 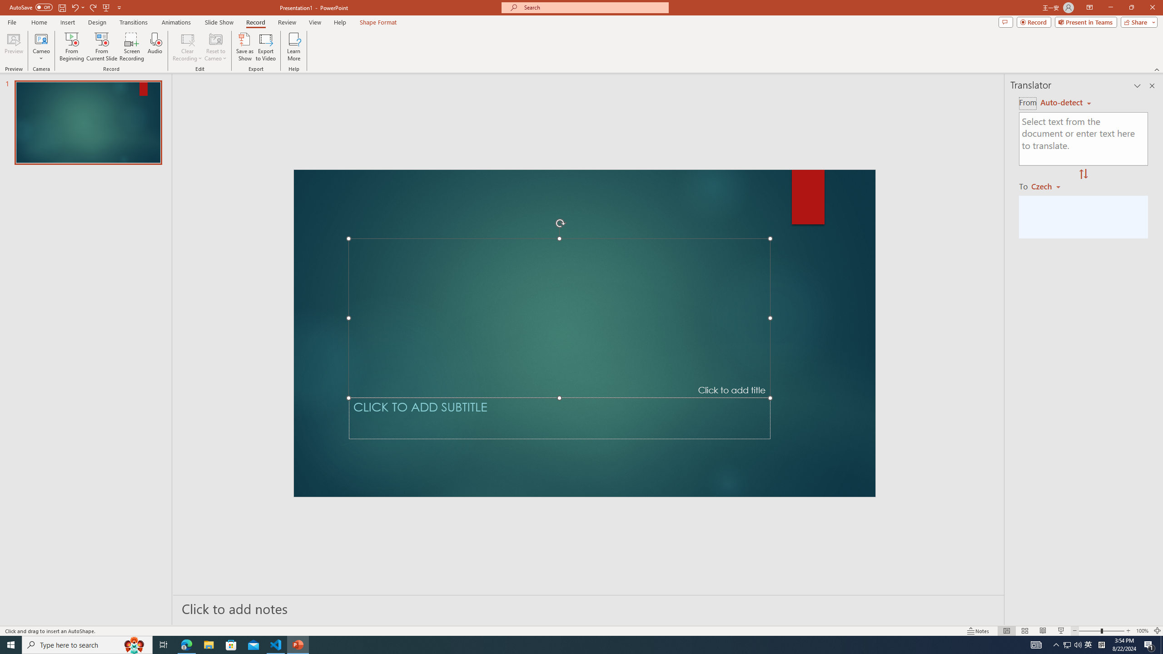 I want to click on From Current Slide..., so click(x=102, y=47).